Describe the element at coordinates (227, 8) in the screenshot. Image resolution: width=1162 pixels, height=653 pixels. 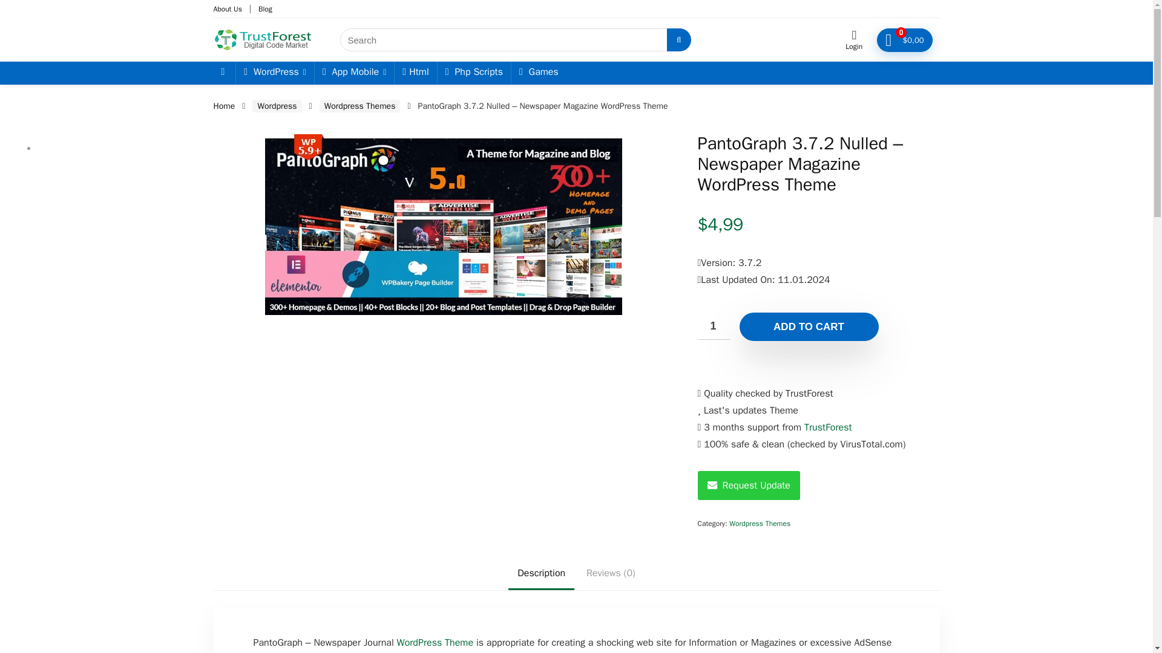
I see `About Us` at that location.